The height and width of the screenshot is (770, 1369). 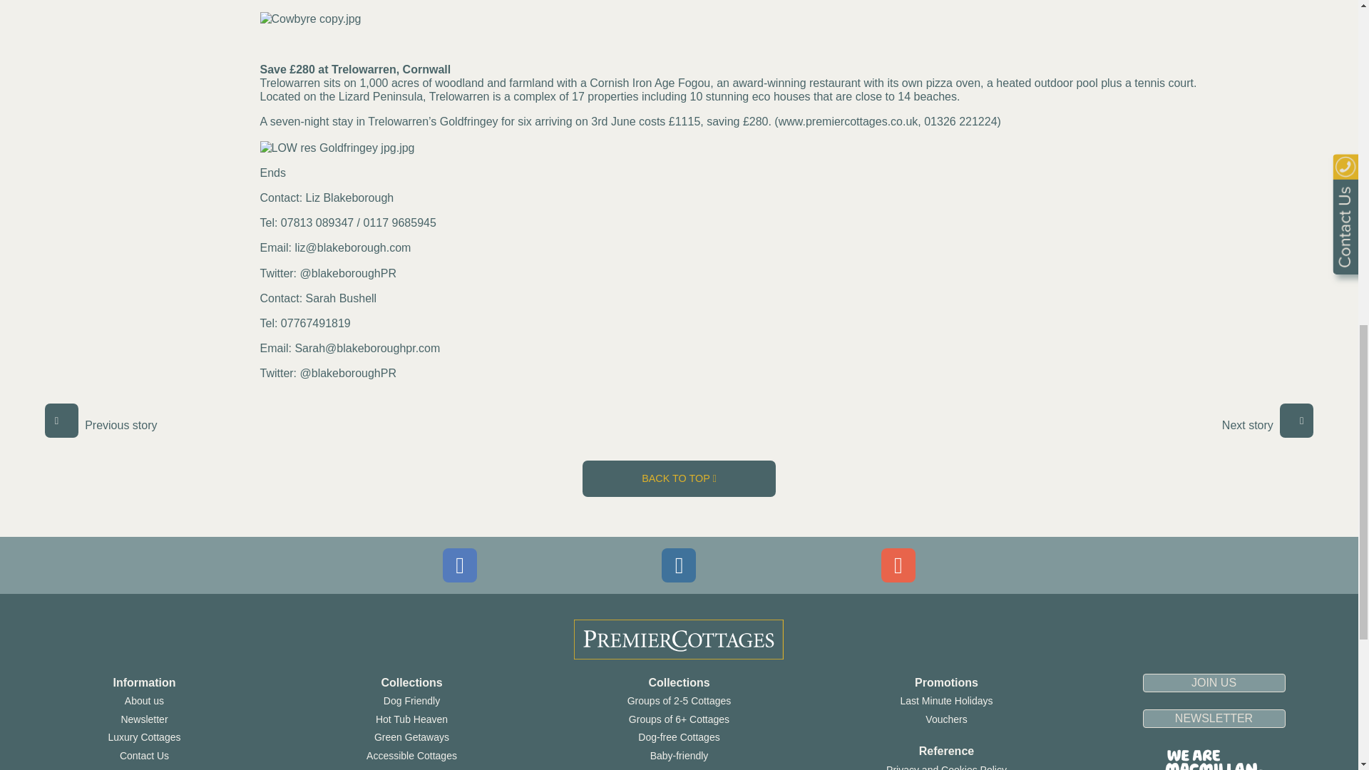 What do you see at coordinates (144, 737) in the screenshot?
I see `Luxury Cottages` at bounding box center [144, 737].